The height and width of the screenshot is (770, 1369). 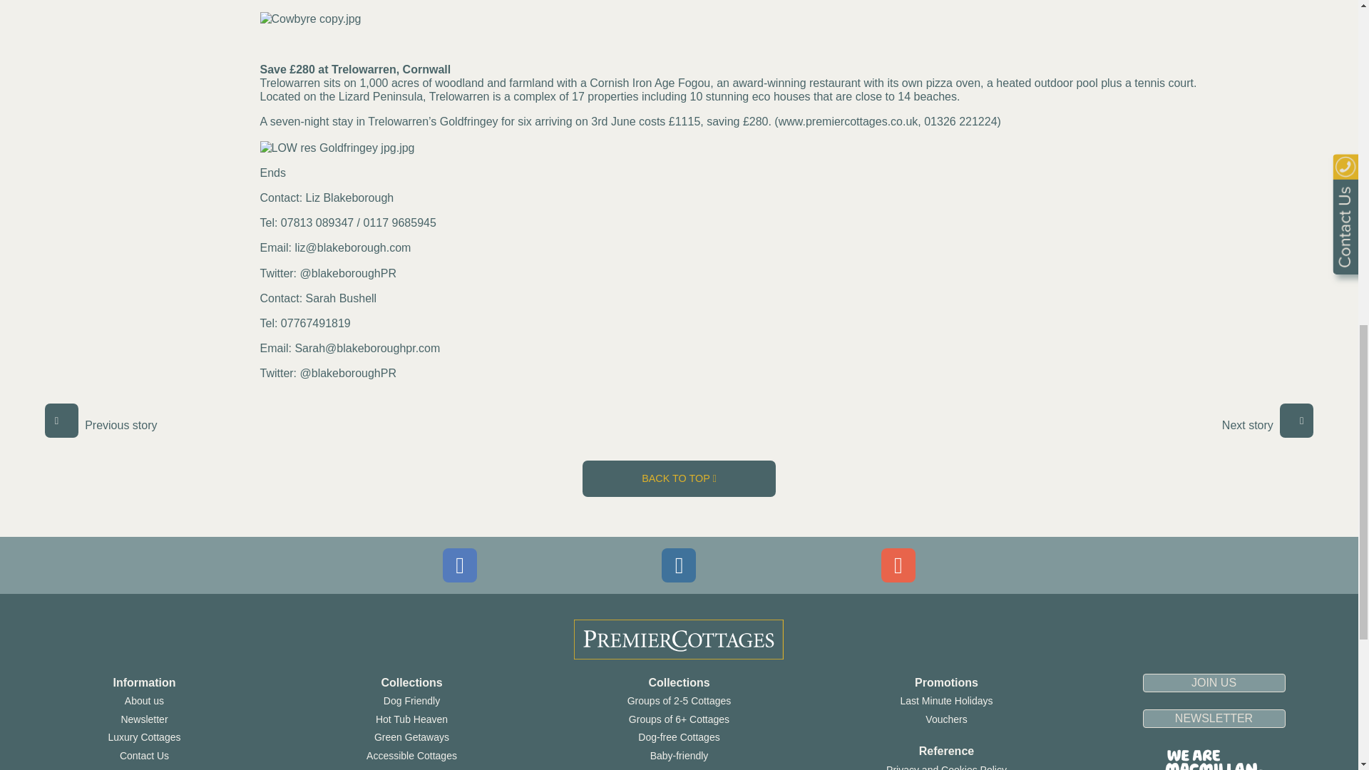 What do you see at coordinates (144, 737) in the screenshot?
I see `Luxury Cottages` at bounding box center [144, 737].